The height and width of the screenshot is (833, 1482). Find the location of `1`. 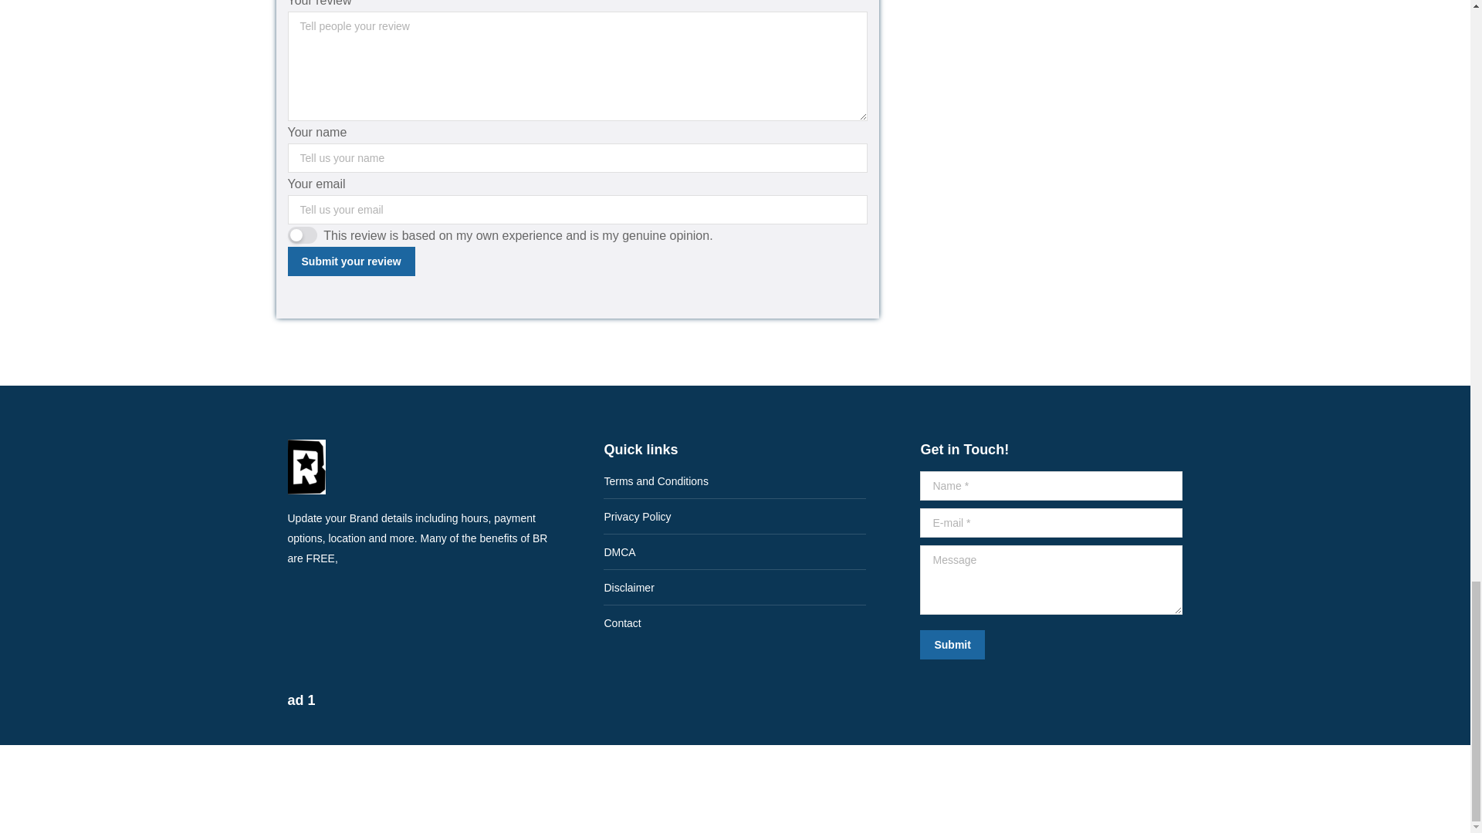

1 is located at coordinates (302, 234).